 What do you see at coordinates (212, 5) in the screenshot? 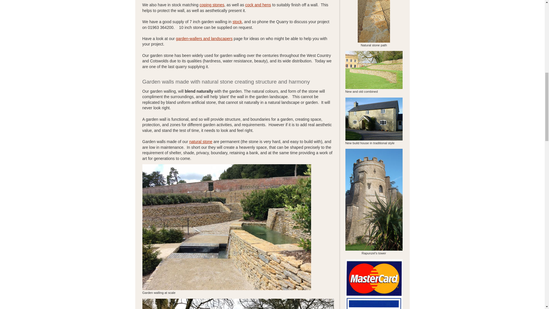
I see `Coping stones and Cock and hens` at bounding box center [212, 5].